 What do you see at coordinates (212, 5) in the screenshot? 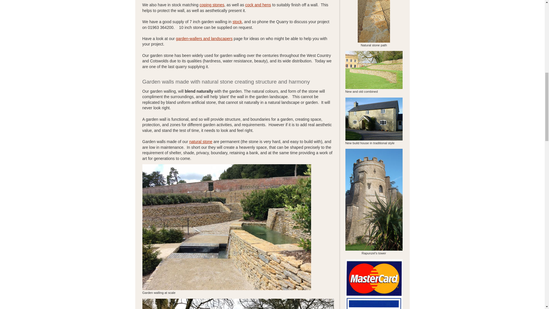
I see `Coping stones and Cock and hens` at bounding box center [212, 5].